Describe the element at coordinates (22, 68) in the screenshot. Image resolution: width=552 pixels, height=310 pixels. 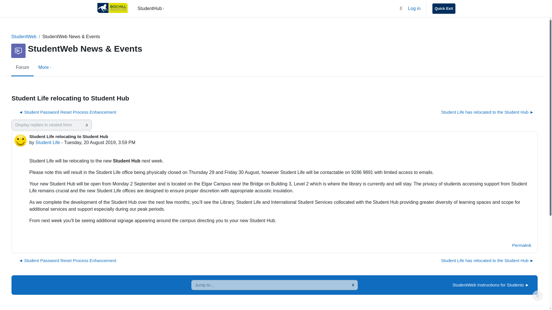
I see `Forum` at that location.